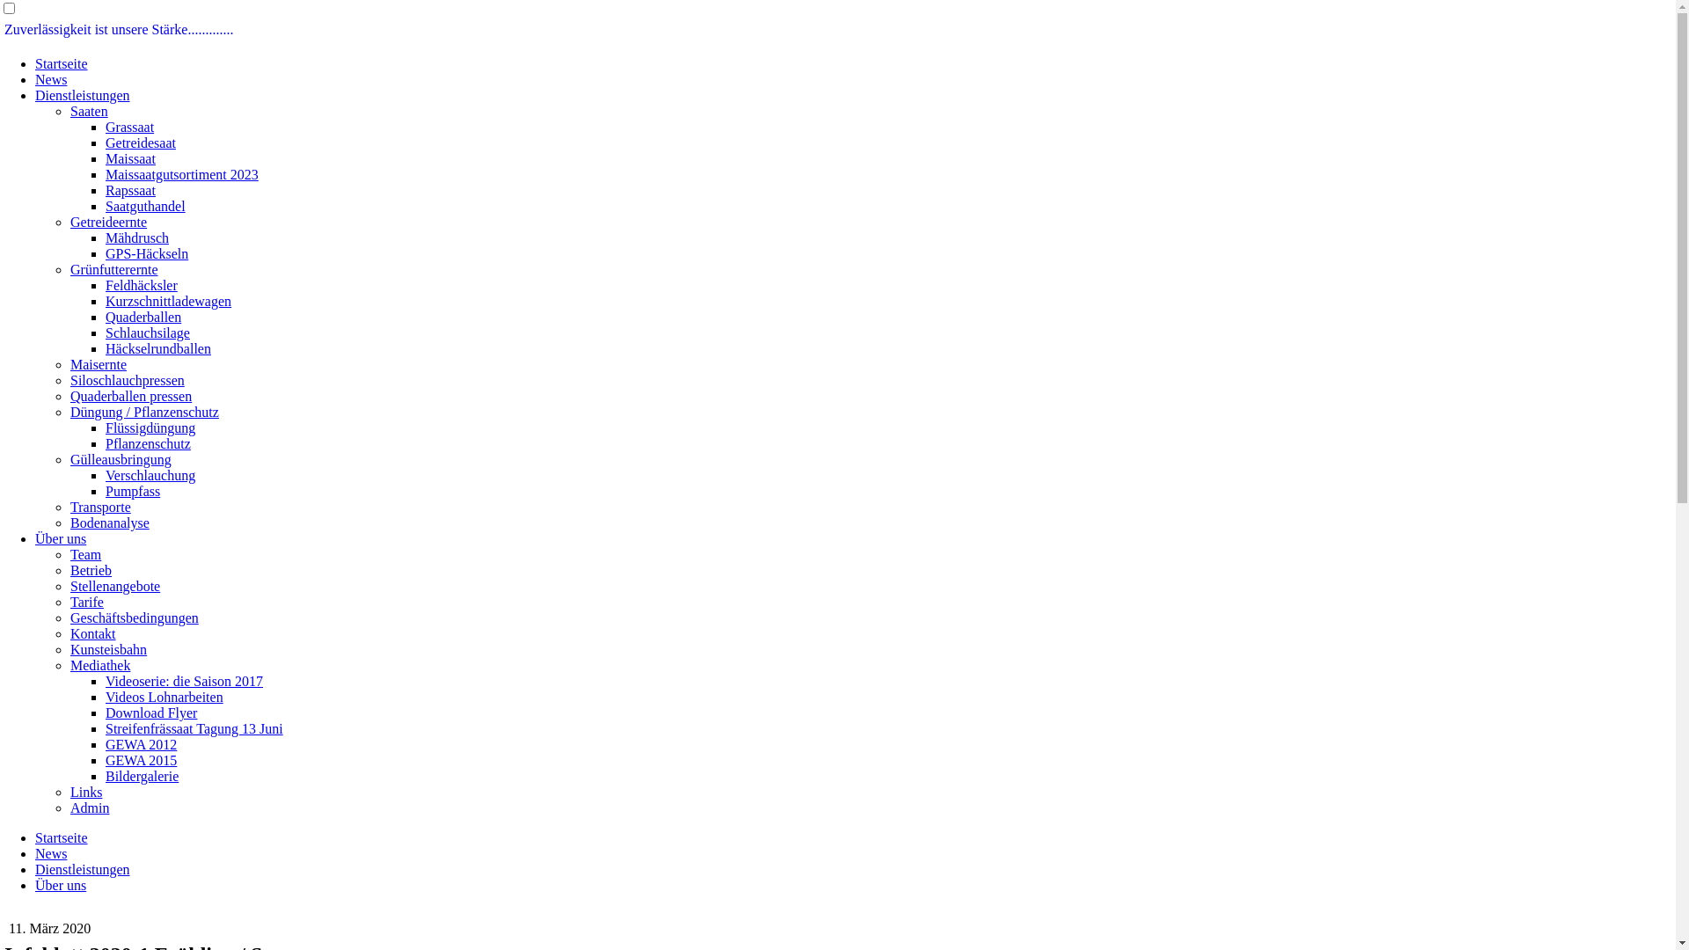 This screenshot has height=950, width=1689. I want to click on Transporte, so click(100, 507).